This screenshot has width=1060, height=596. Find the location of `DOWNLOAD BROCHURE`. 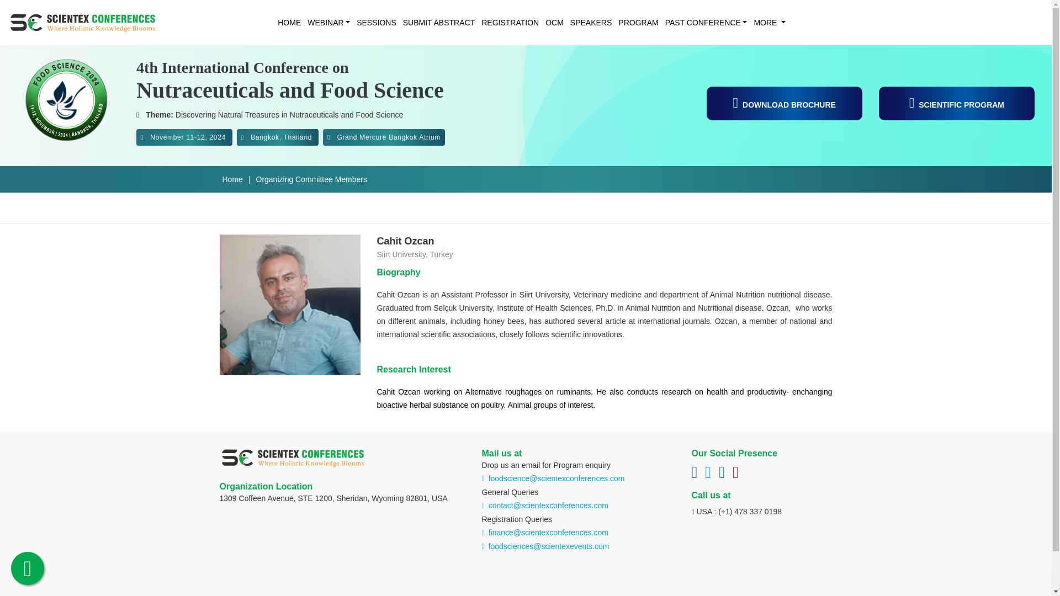

DOWNLOAD BROCHURE is located at coordinates (785, 103).